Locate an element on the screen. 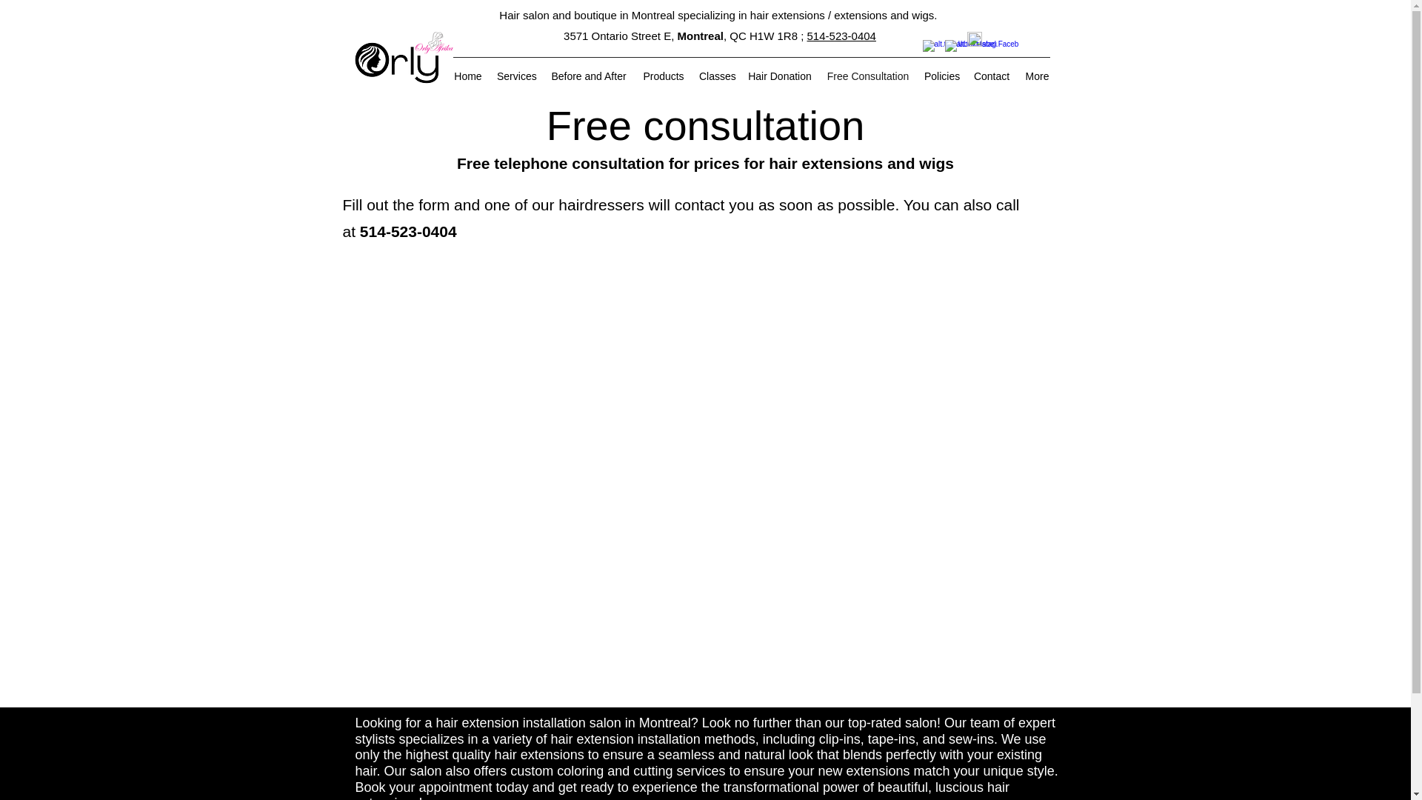 The image size is (1422, 800). Free Consultation is located at coordinates (868, 76).